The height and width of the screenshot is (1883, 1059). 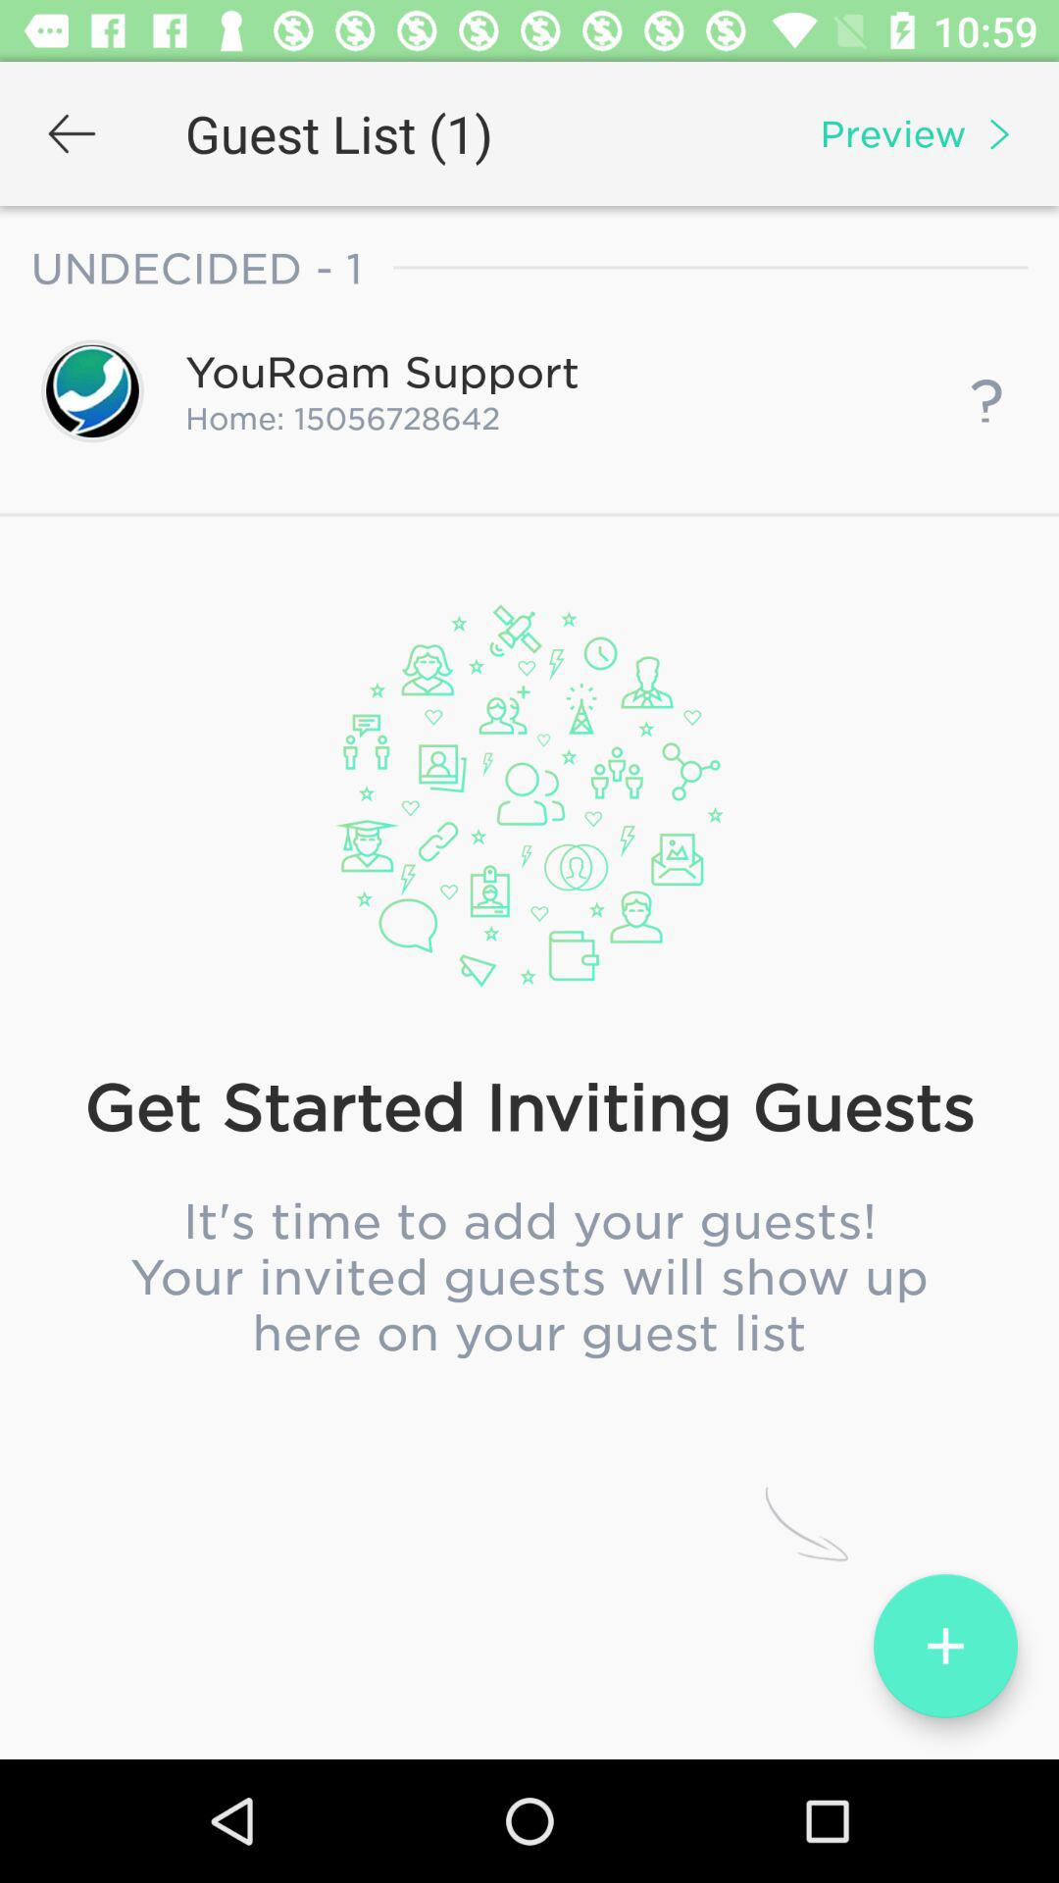 I want to click on swipe until hawaii - hst icon, so click(x=529, y=1004).